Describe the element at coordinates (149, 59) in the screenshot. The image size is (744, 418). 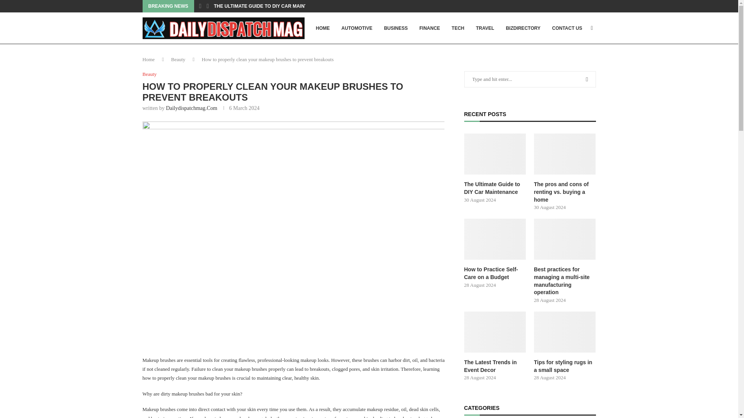
I see `Home` at that location.